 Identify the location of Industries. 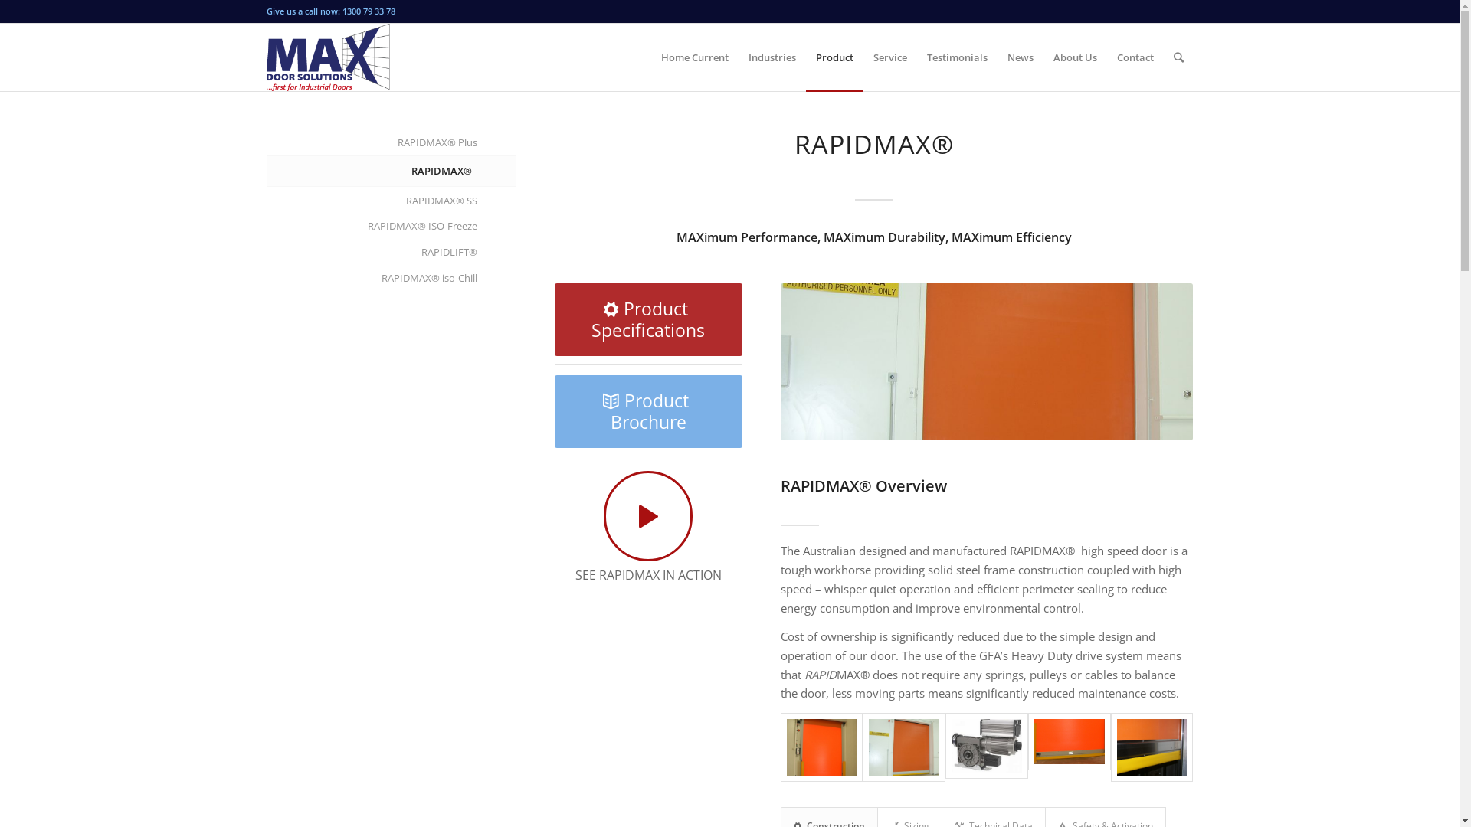
(772, 57).